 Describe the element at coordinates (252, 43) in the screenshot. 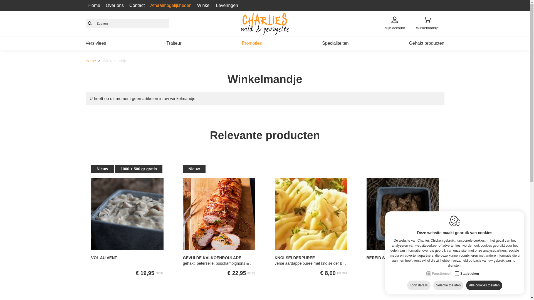

I see `Promoties` at that location.